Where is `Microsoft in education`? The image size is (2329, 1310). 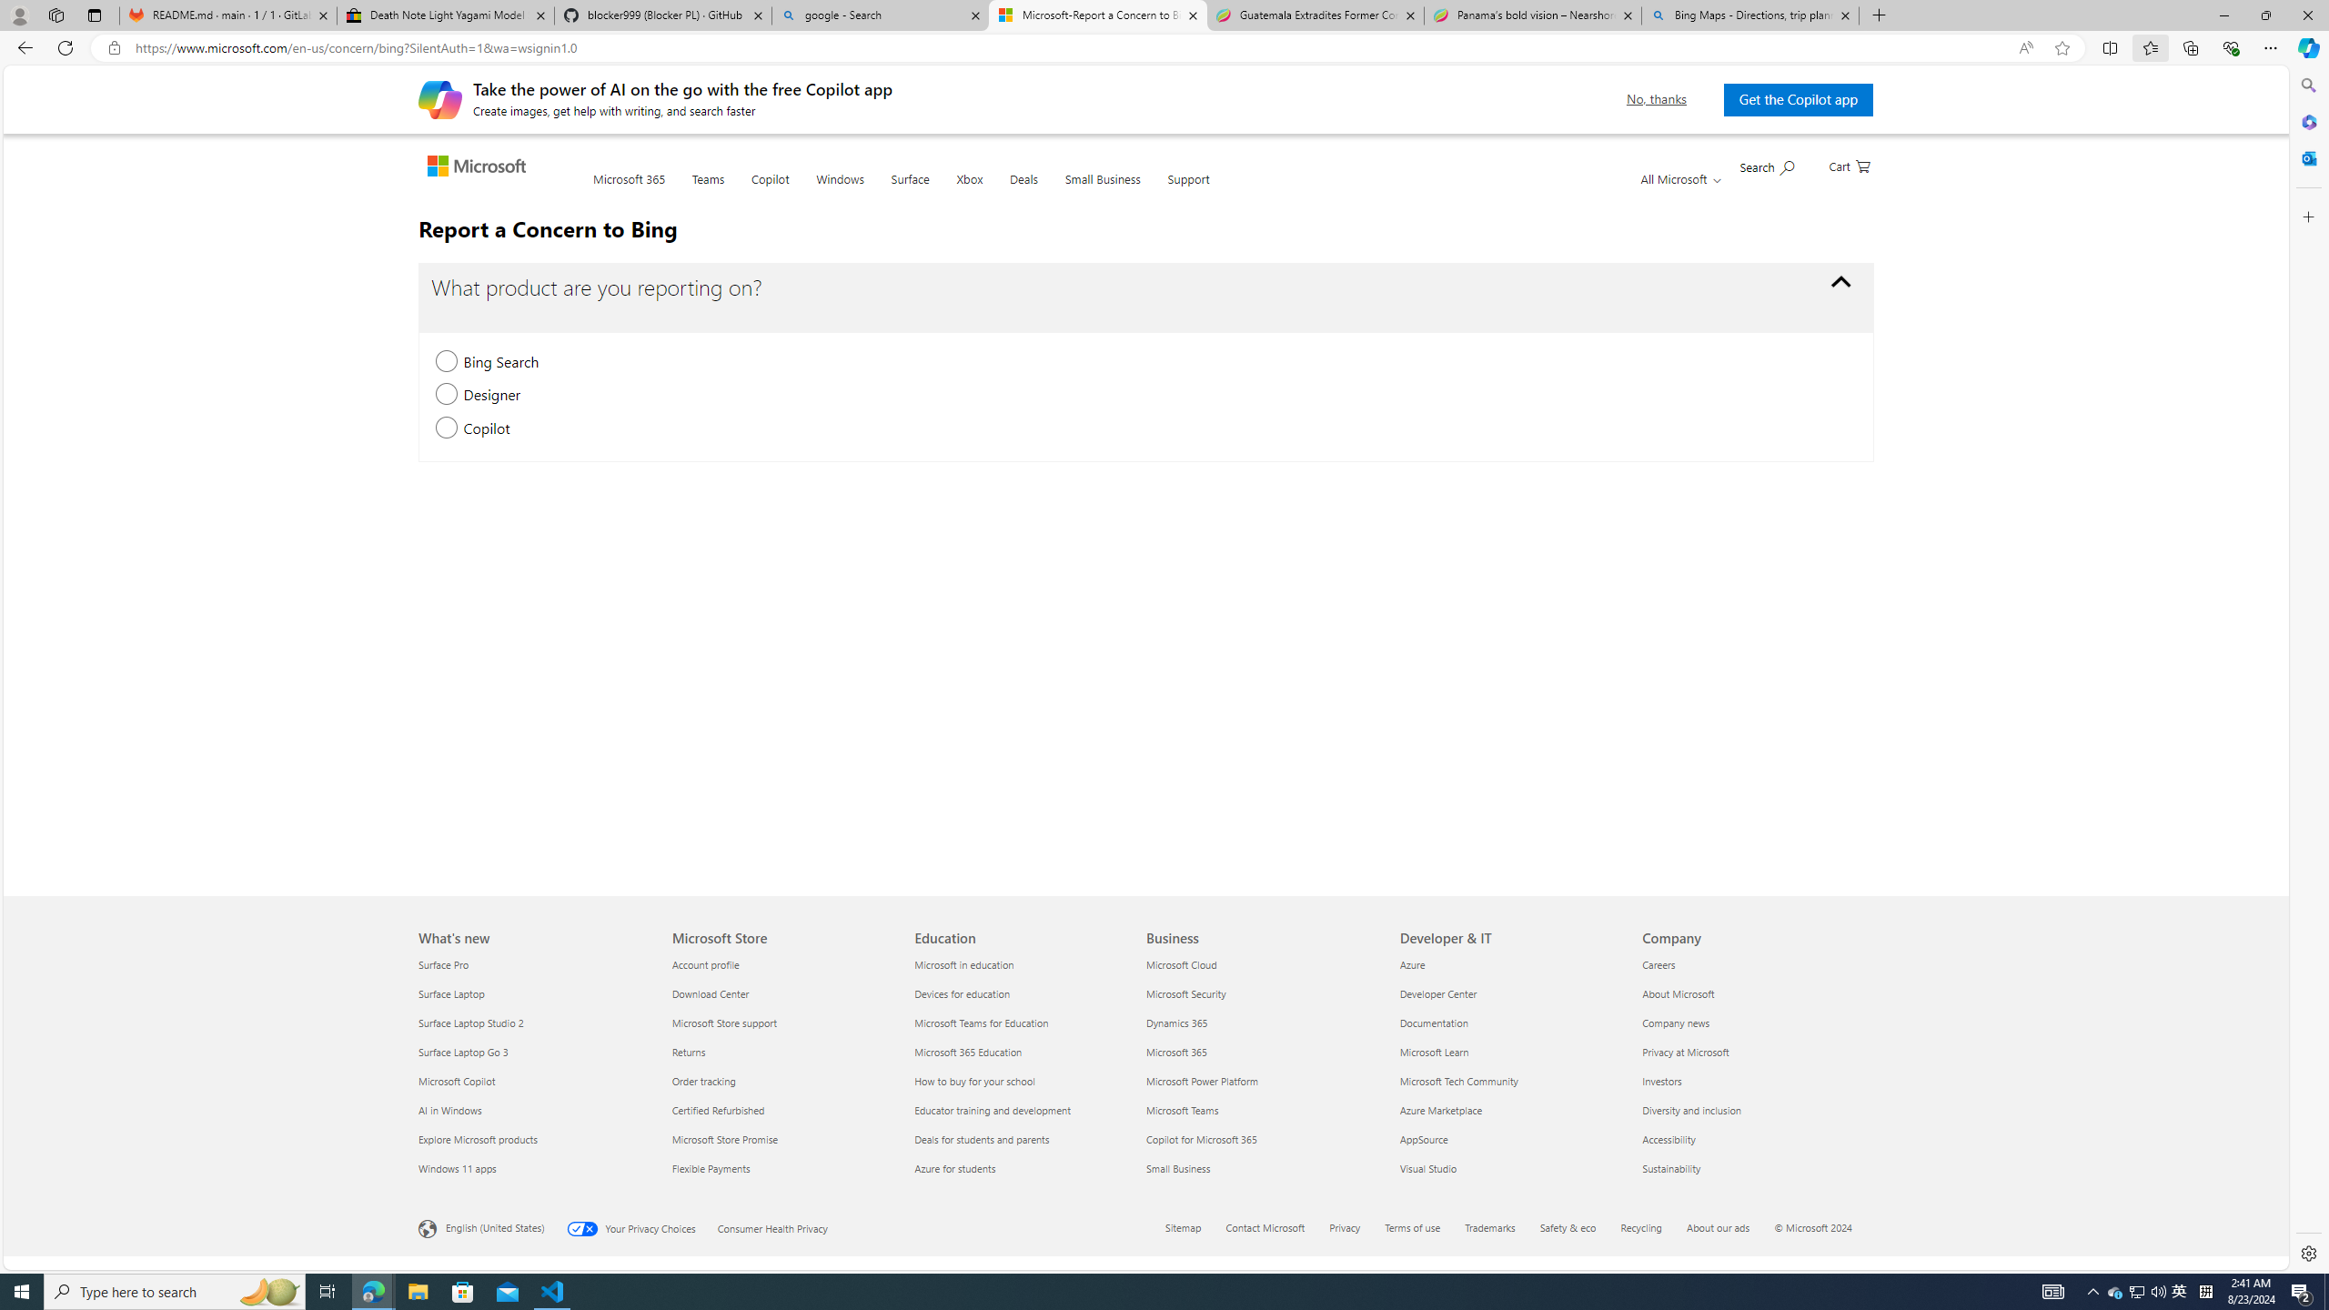
Microsoft in education is located at coordinates (1026, 964).